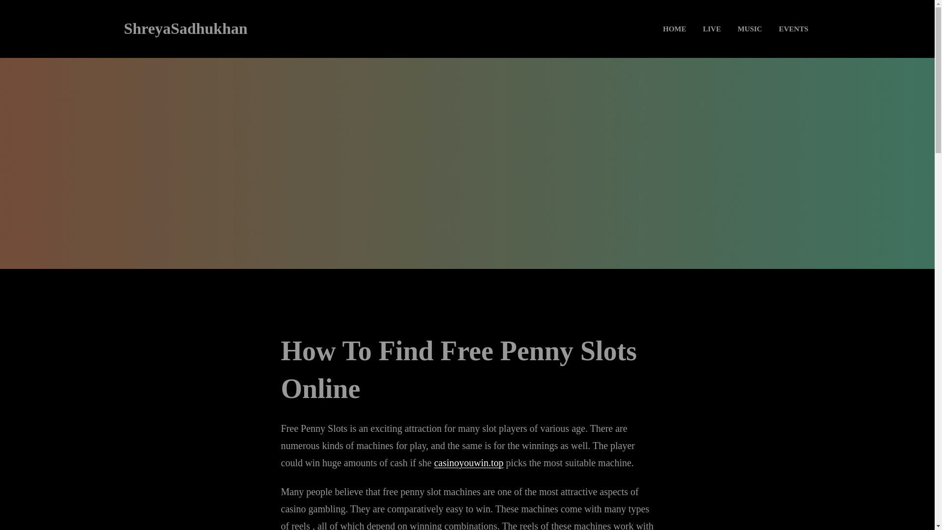 The width and height of the screenshot is (942, 530). What do you see at coordinates (793, 28) in the screenshot?
I see `EVENTS` at bounding box center [793, 28].